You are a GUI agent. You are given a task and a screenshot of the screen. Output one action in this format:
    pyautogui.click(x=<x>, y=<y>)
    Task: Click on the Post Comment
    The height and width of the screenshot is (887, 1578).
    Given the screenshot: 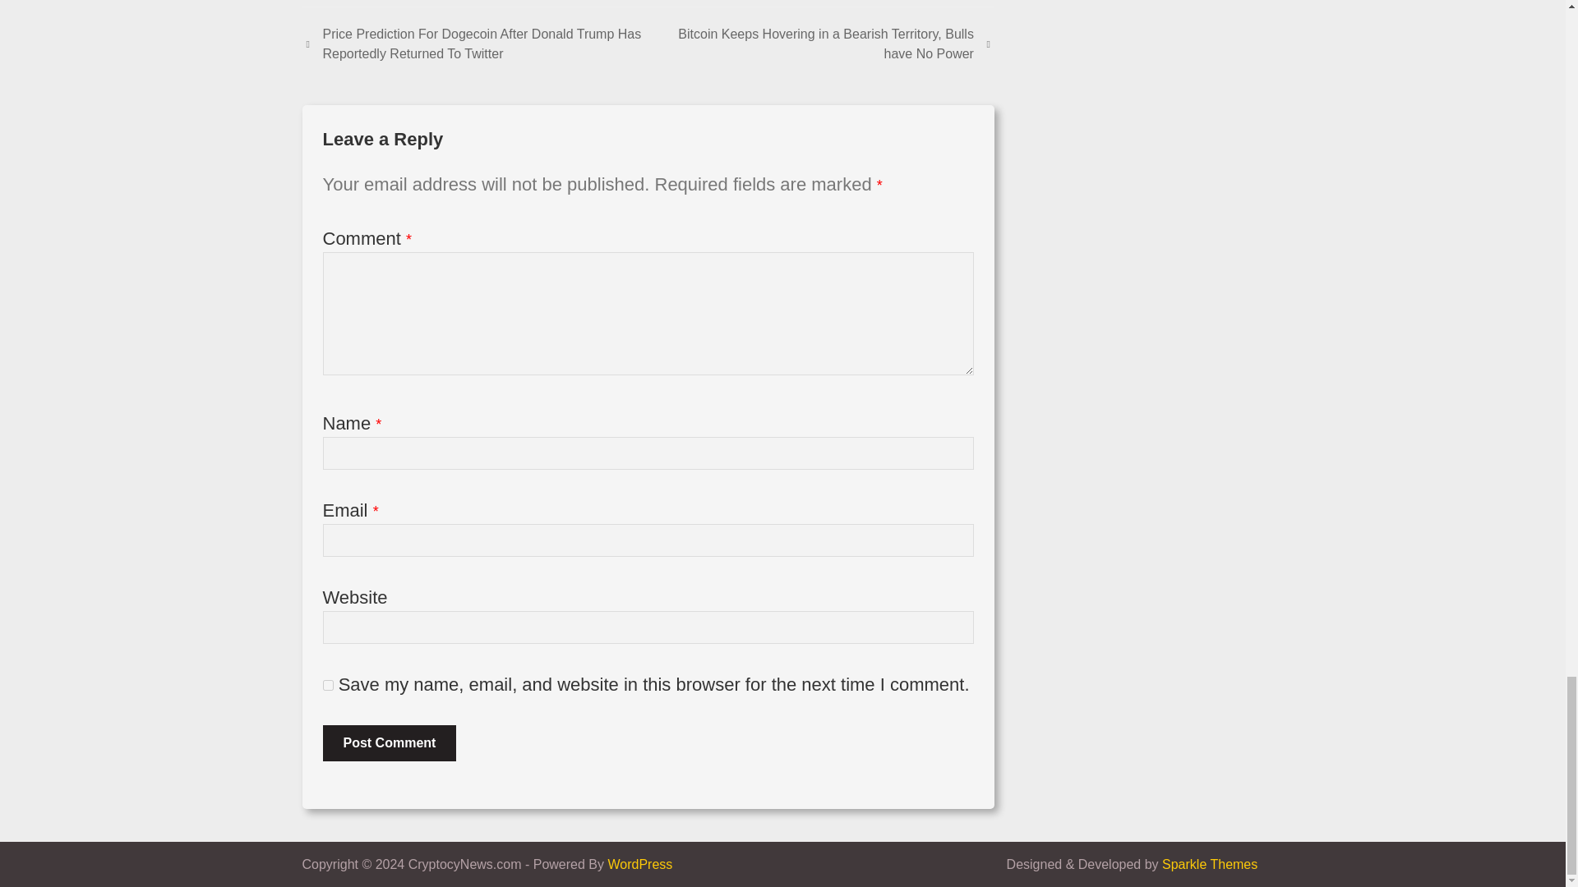 What is the action you would take?
    pyautogui.click(x=388, y=742)
    